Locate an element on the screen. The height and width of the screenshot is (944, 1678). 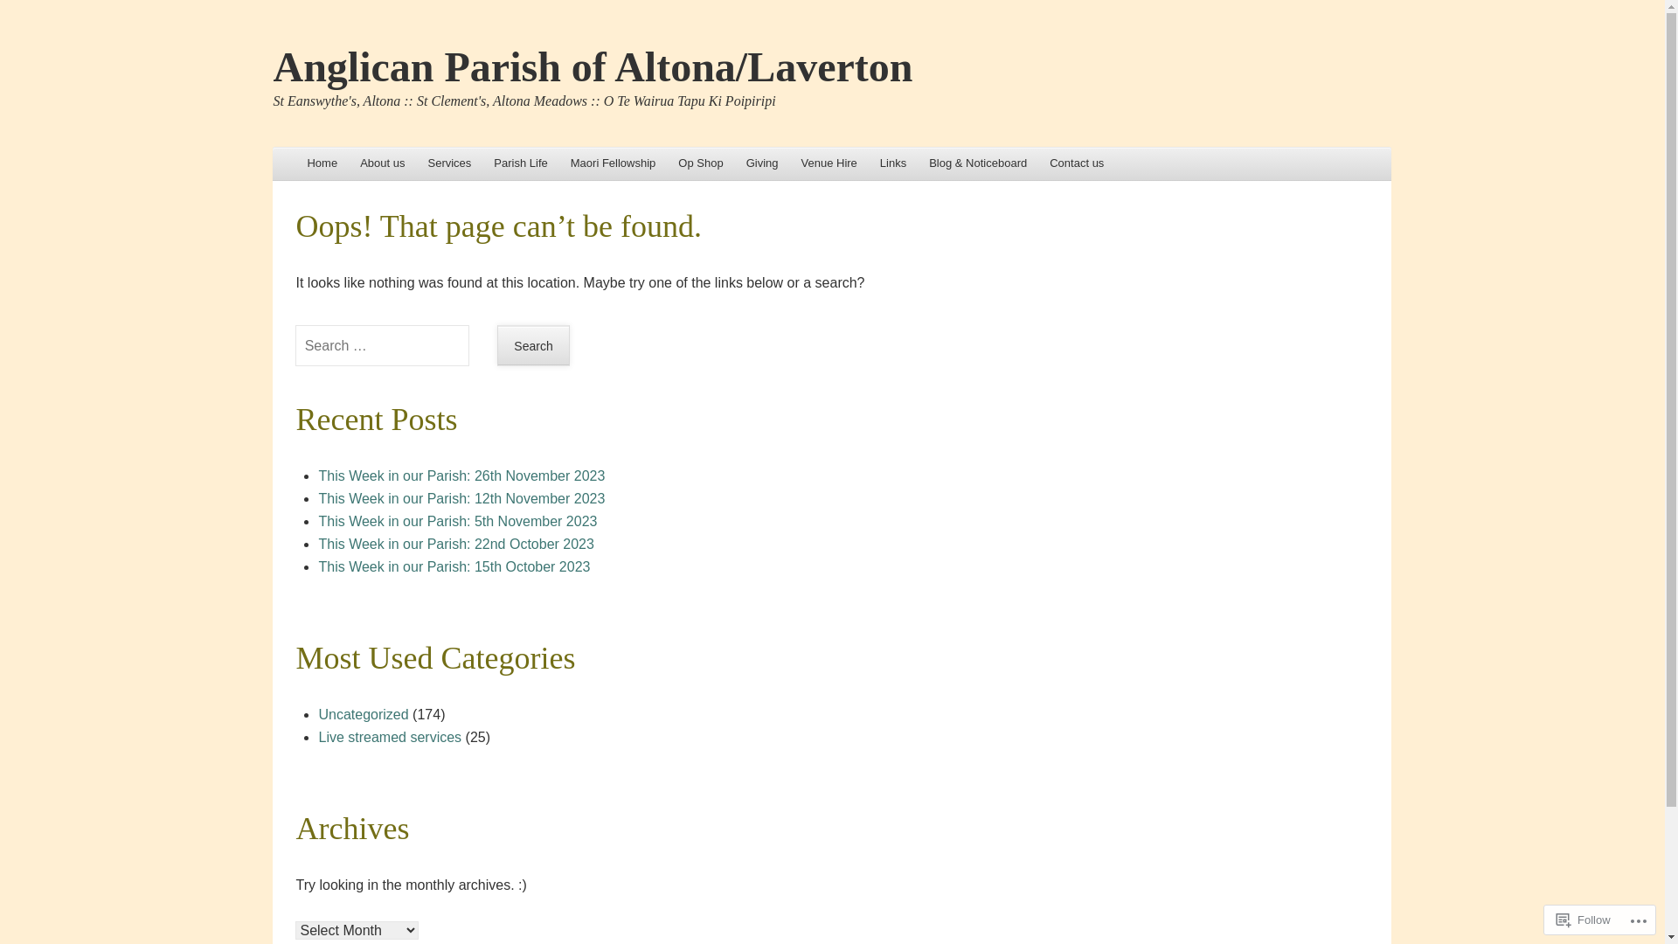
Op Shop is located at coordinates (701, 164).